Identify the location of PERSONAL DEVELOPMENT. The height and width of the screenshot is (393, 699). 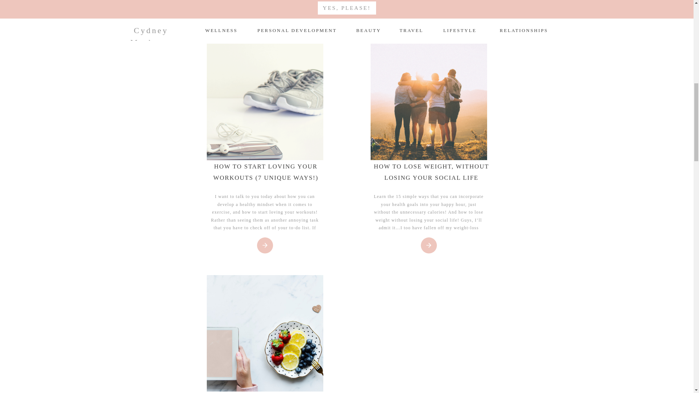
(297, 29).